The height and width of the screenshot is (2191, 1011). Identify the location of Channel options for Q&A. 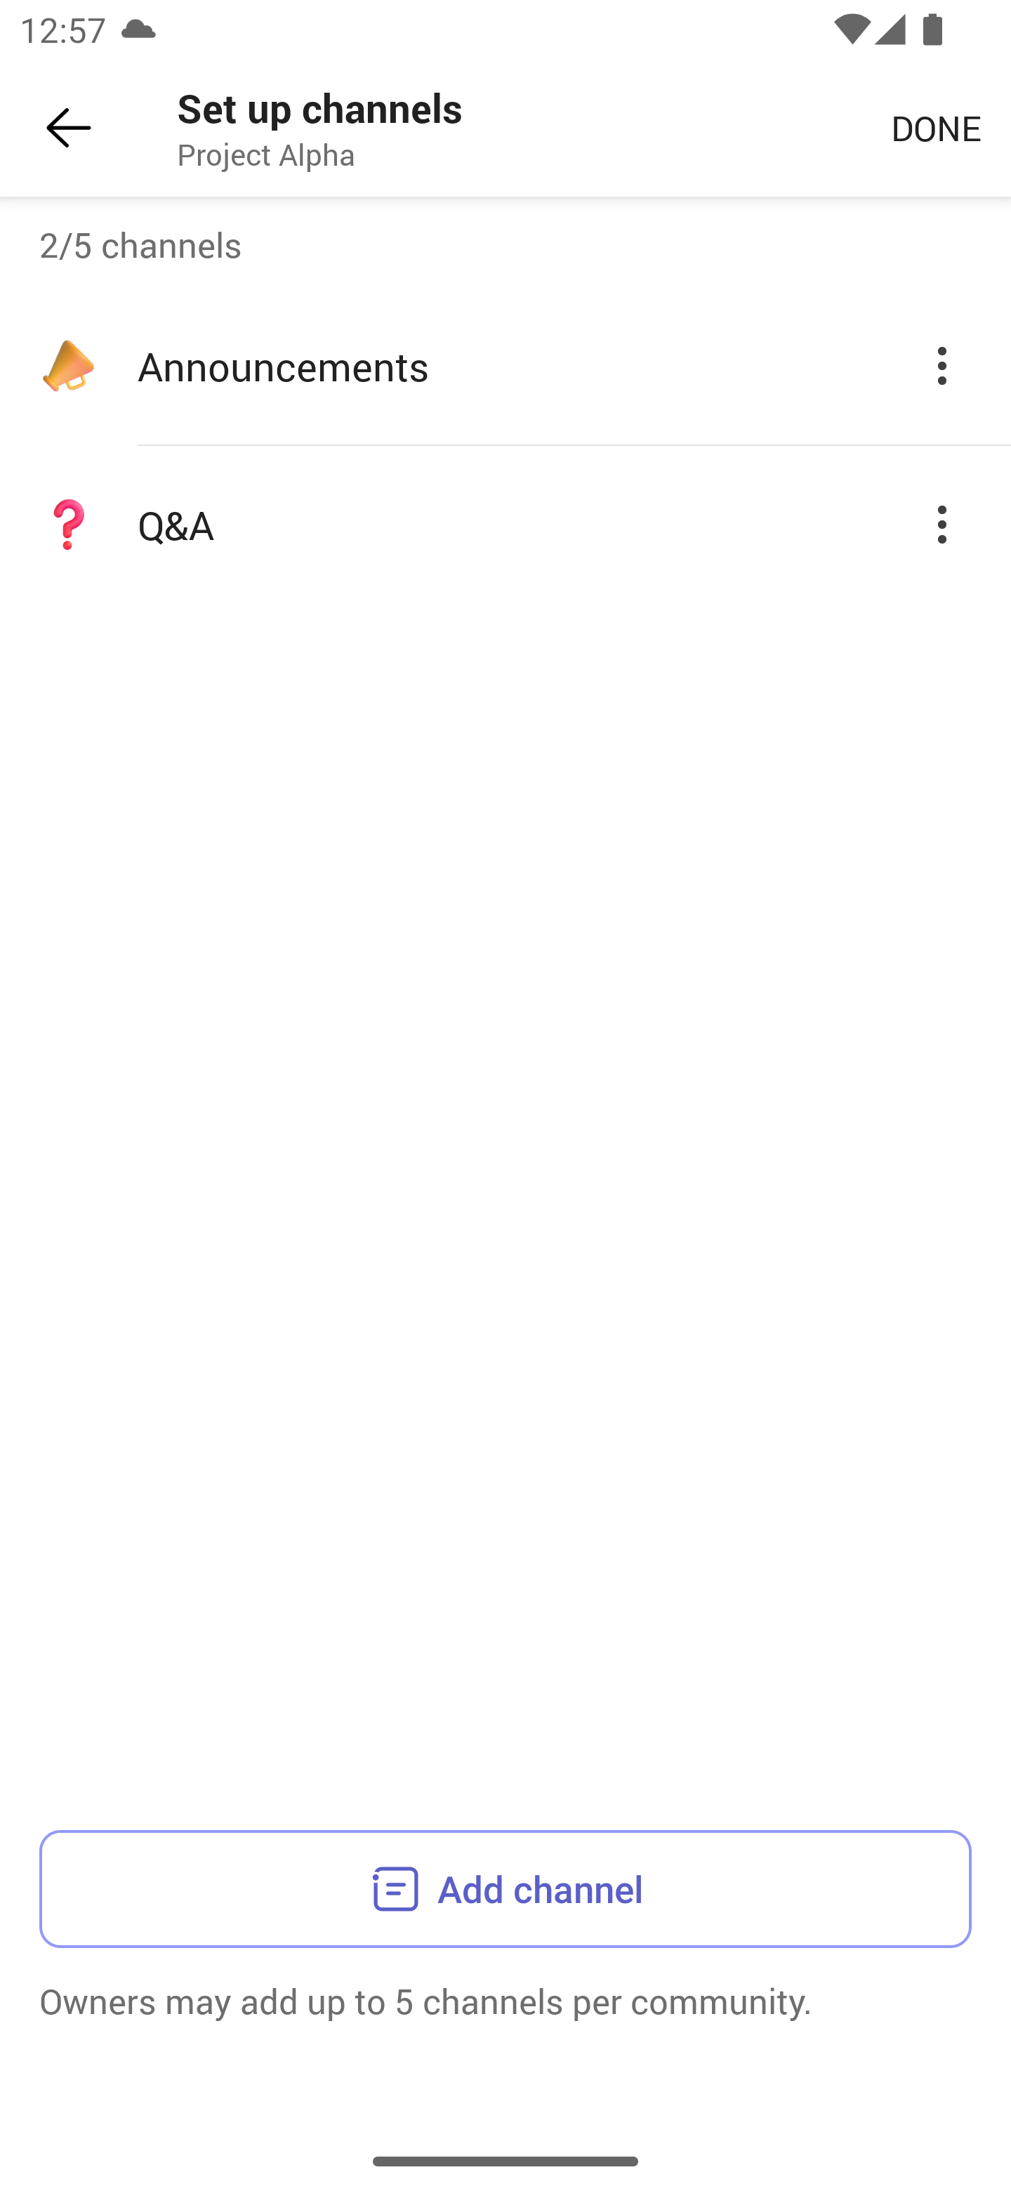
(942, 525).